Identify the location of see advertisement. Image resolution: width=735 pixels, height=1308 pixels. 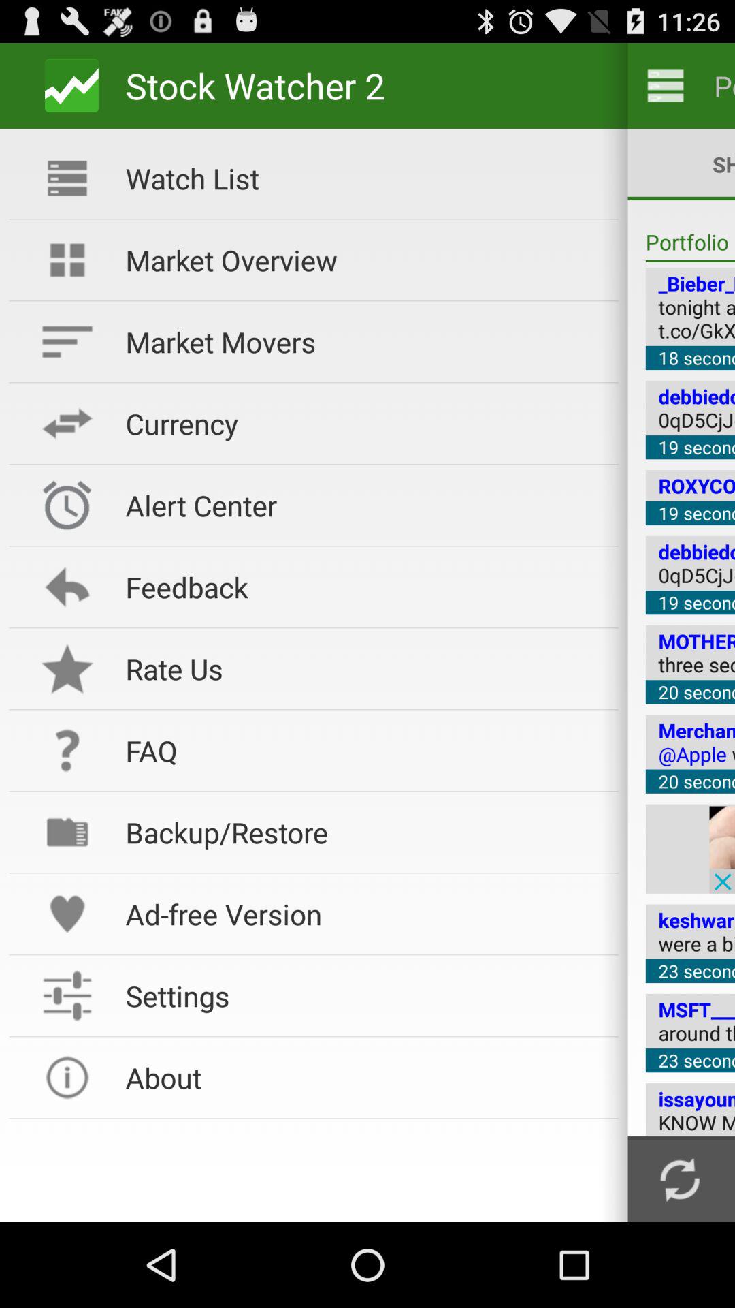
(722, 849).